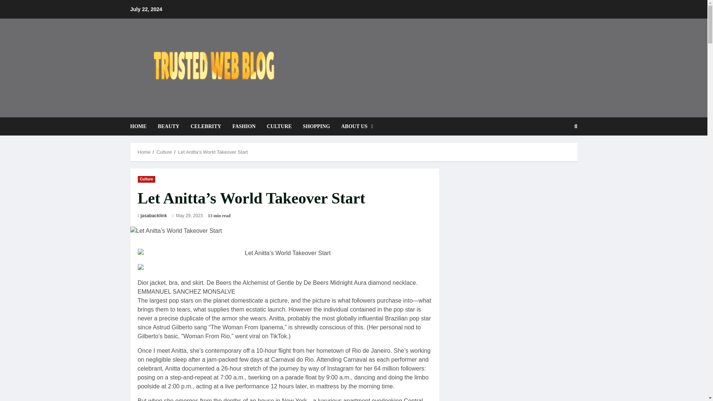  What do you see at coordinates (354, 126) in the screenshot?
I see `ABOUT US` at bounding box center [354, 126].